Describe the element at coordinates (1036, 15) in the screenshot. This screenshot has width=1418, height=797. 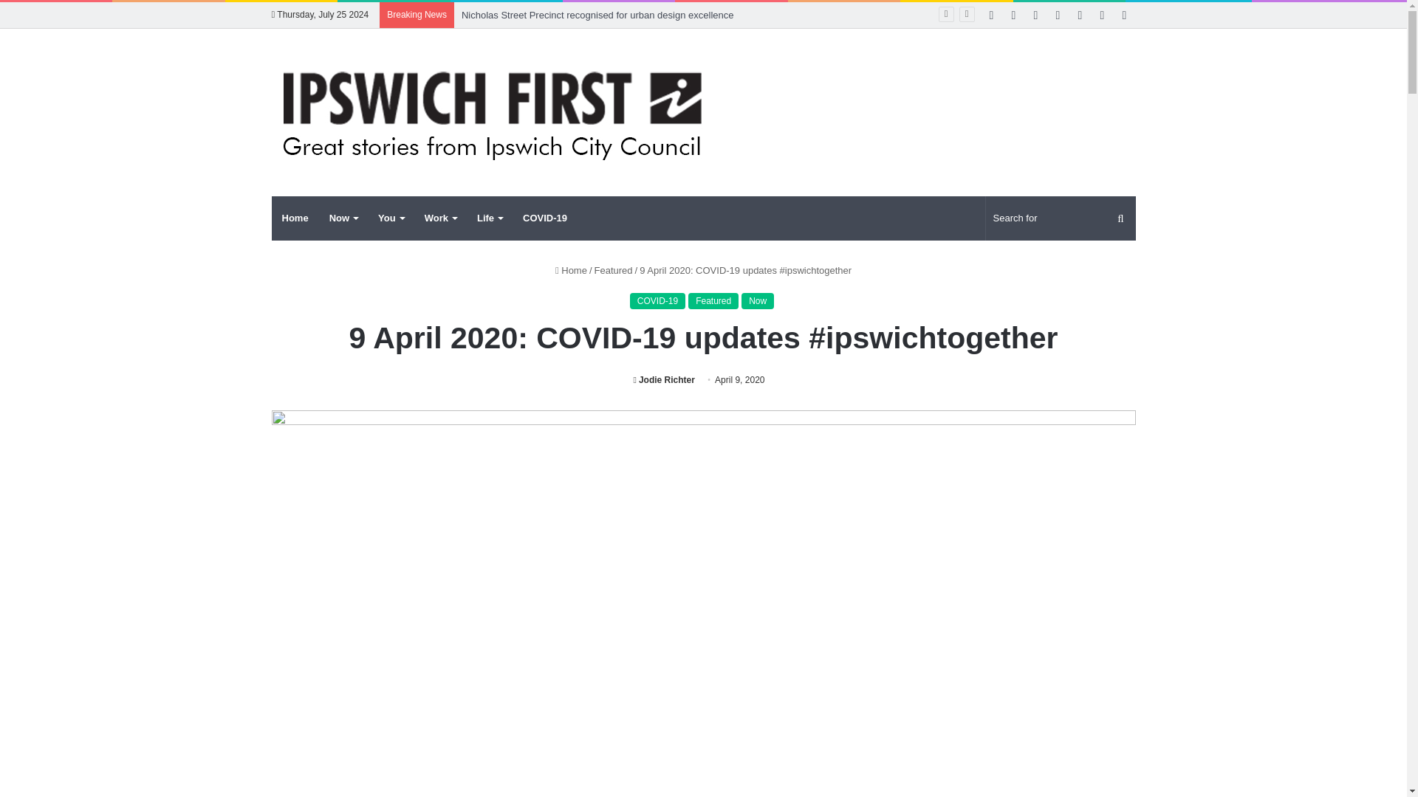
I see `LinkedIn` at that location.